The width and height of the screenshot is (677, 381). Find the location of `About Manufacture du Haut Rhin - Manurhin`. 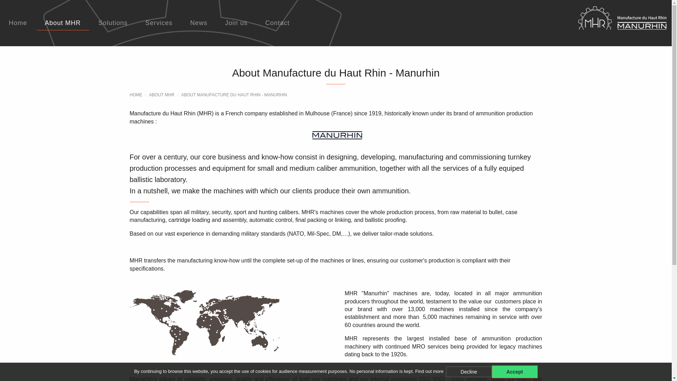

About Manufacture du Haut Rhin - Manurhin is located at coordinates (234, 95).